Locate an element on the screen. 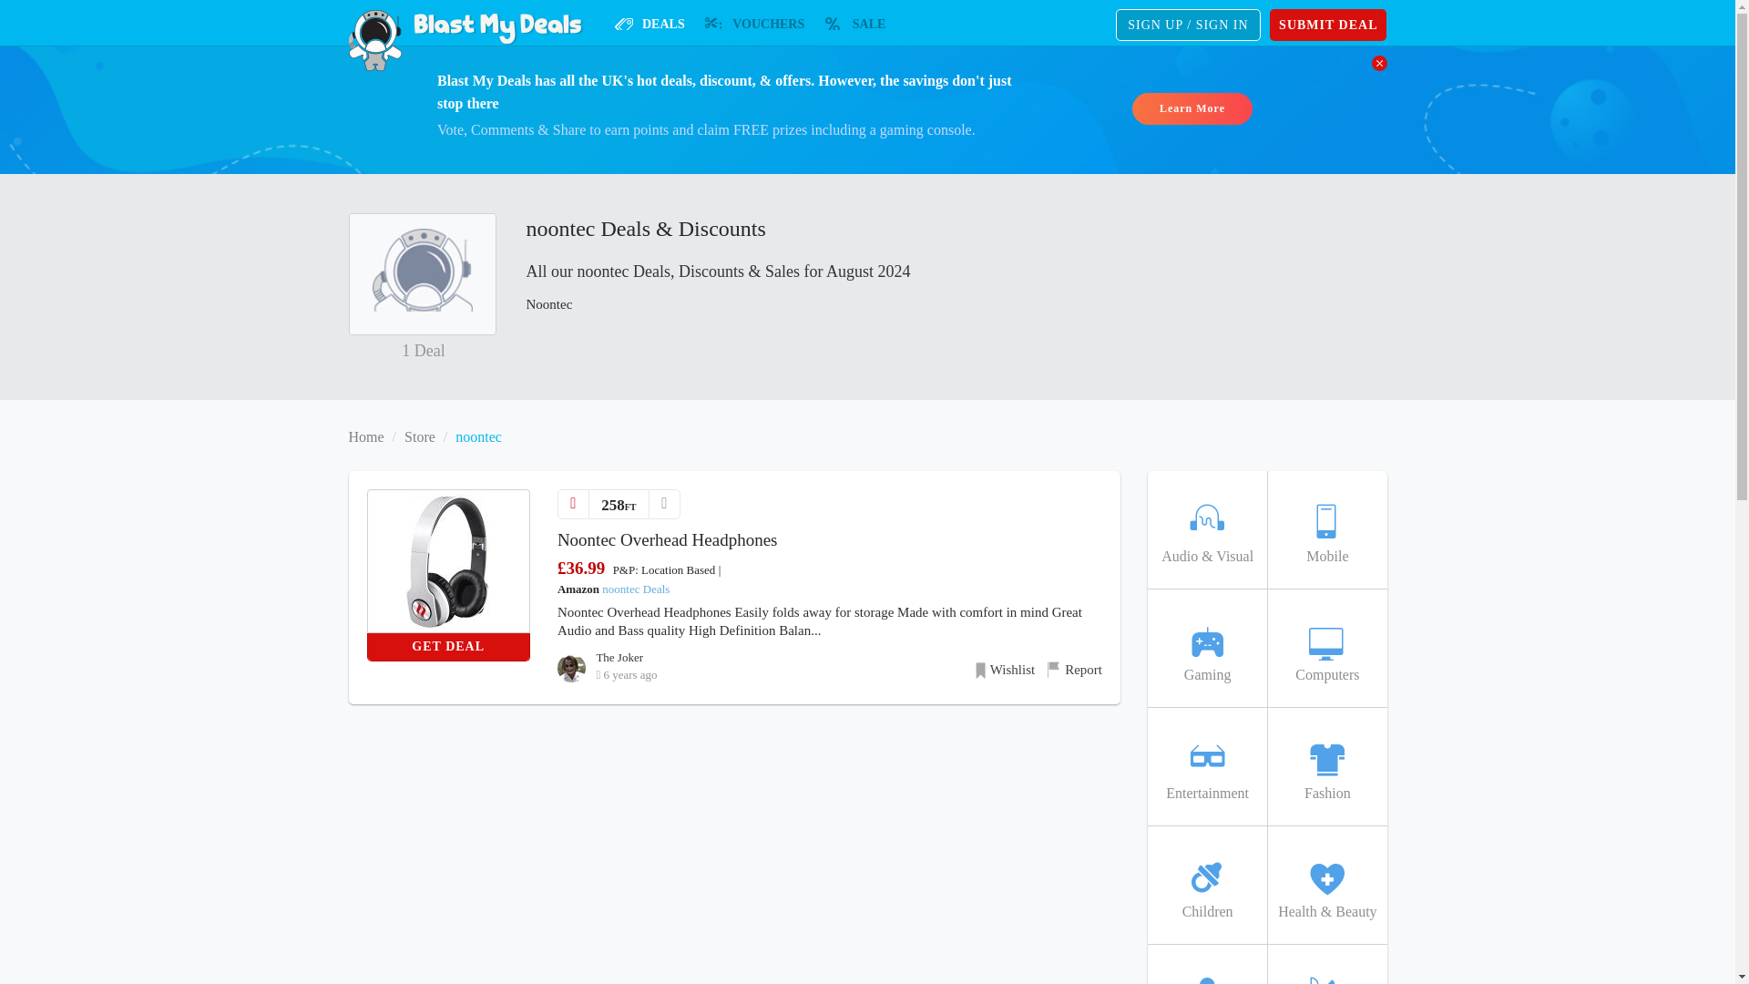  audio-visual is located at coordinates (1206, 530).